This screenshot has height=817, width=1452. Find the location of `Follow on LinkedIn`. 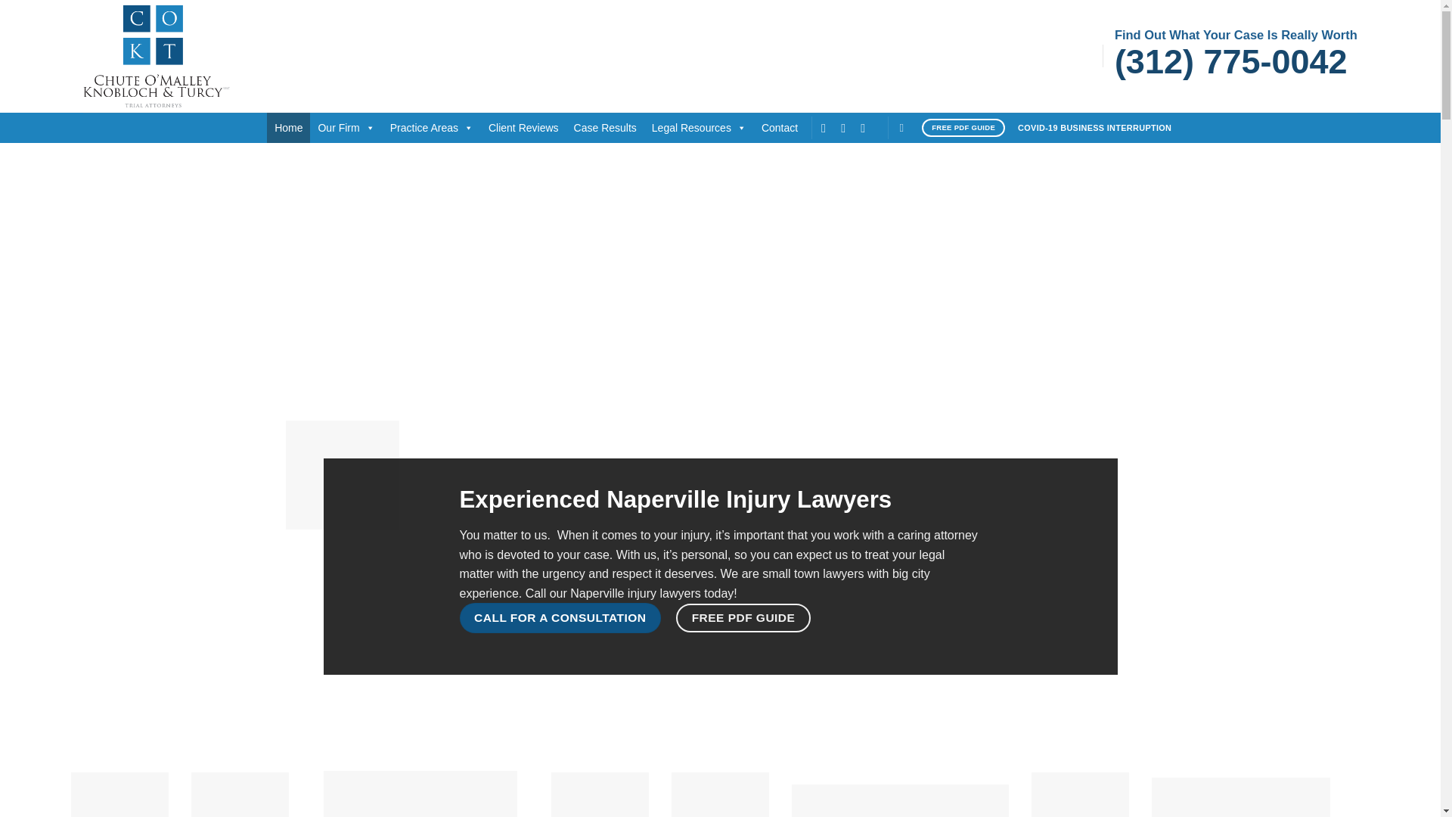

Follow on LinkedIn is located at coordinates (847, 127).